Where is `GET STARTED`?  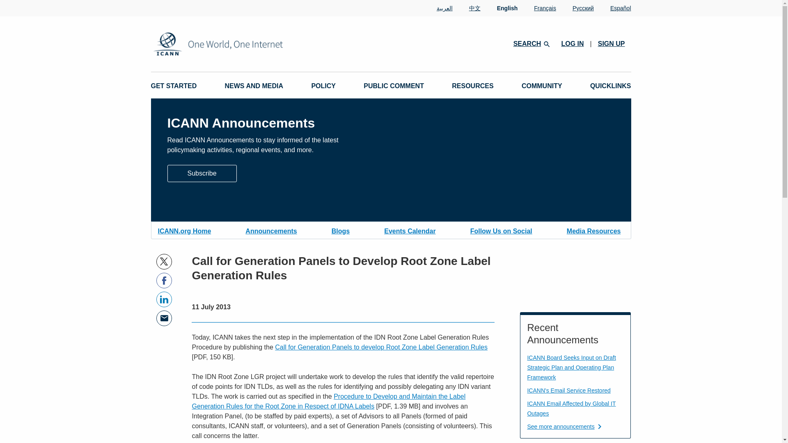
GET STARTED is located at coordinates (174, 86).